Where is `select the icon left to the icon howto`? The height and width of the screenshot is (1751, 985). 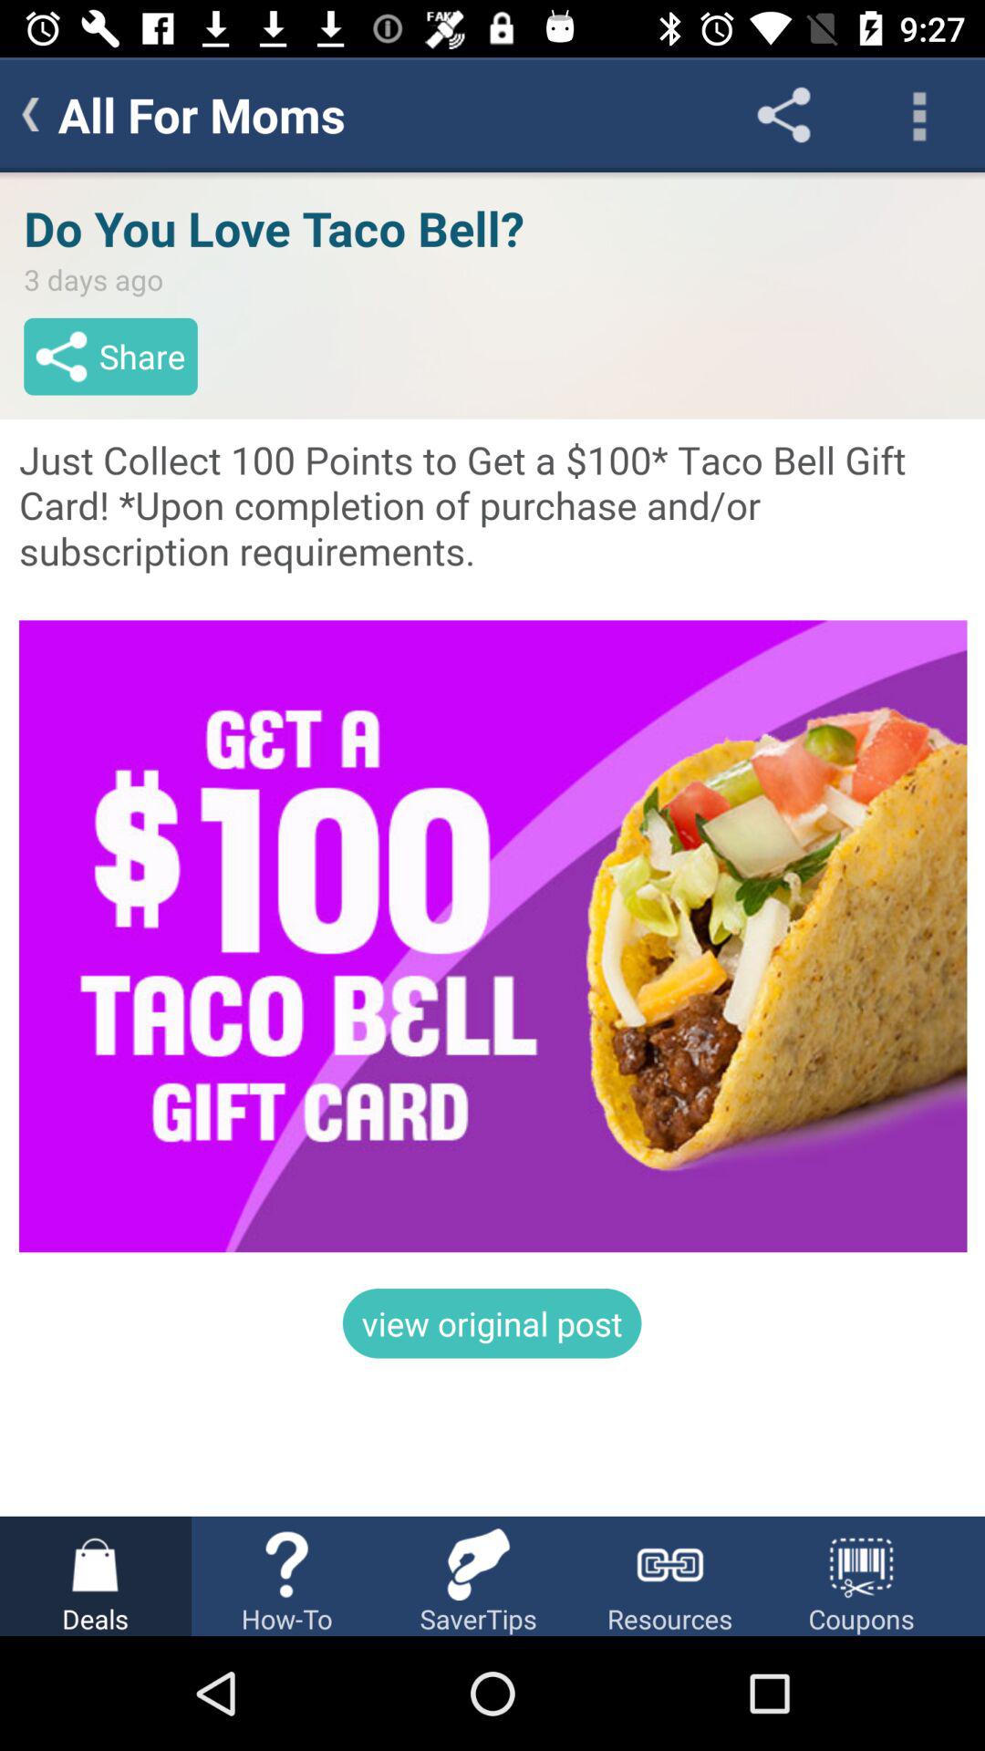
select the icon left to the icon howto is located at coordinates (95, 1564).